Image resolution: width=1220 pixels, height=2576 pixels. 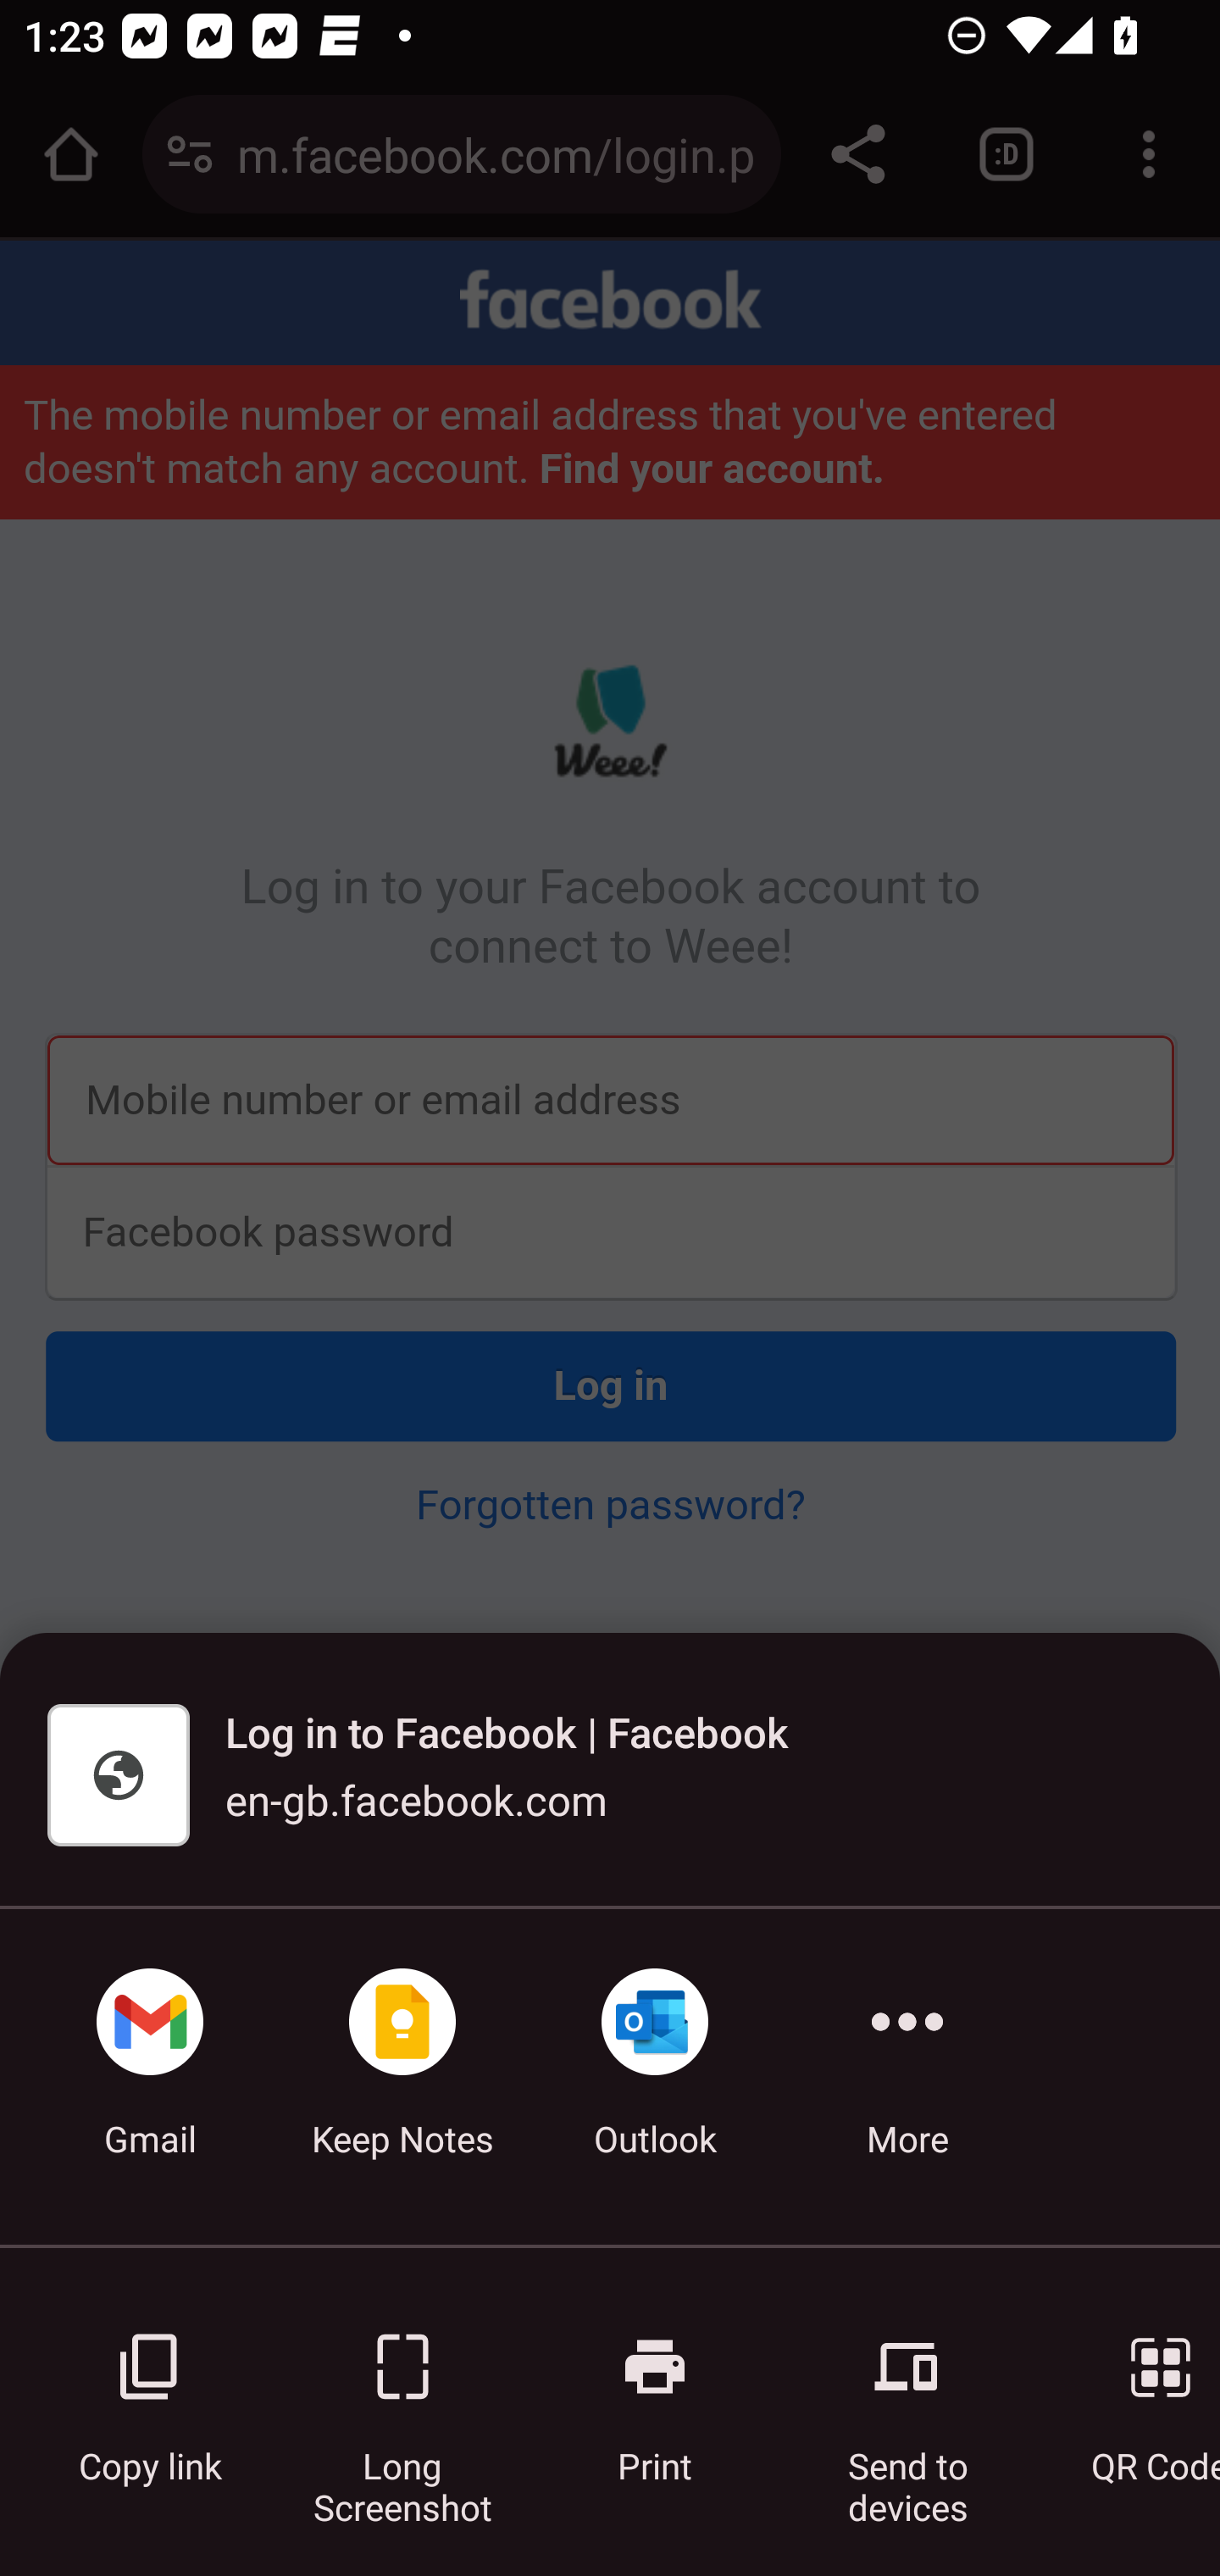 I want to click on Long Screenshot, so click(x=402, y=2390).